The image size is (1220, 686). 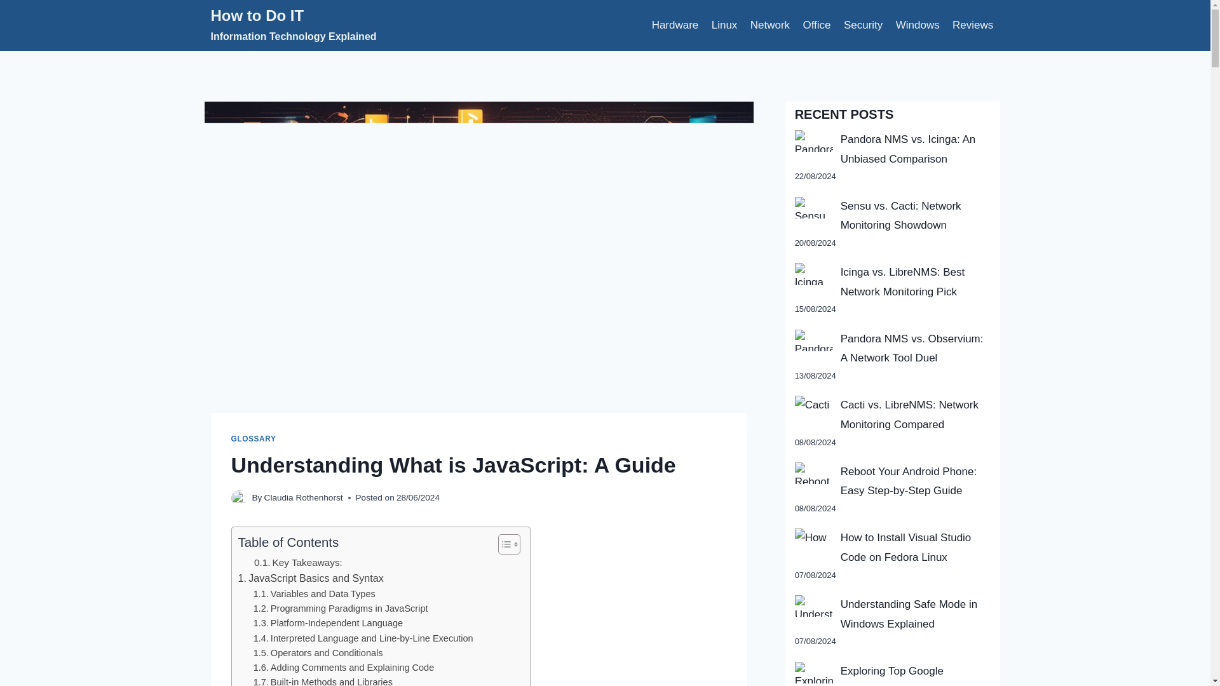 I want to click on Variables and Data Types, so click(x=315, y=595).